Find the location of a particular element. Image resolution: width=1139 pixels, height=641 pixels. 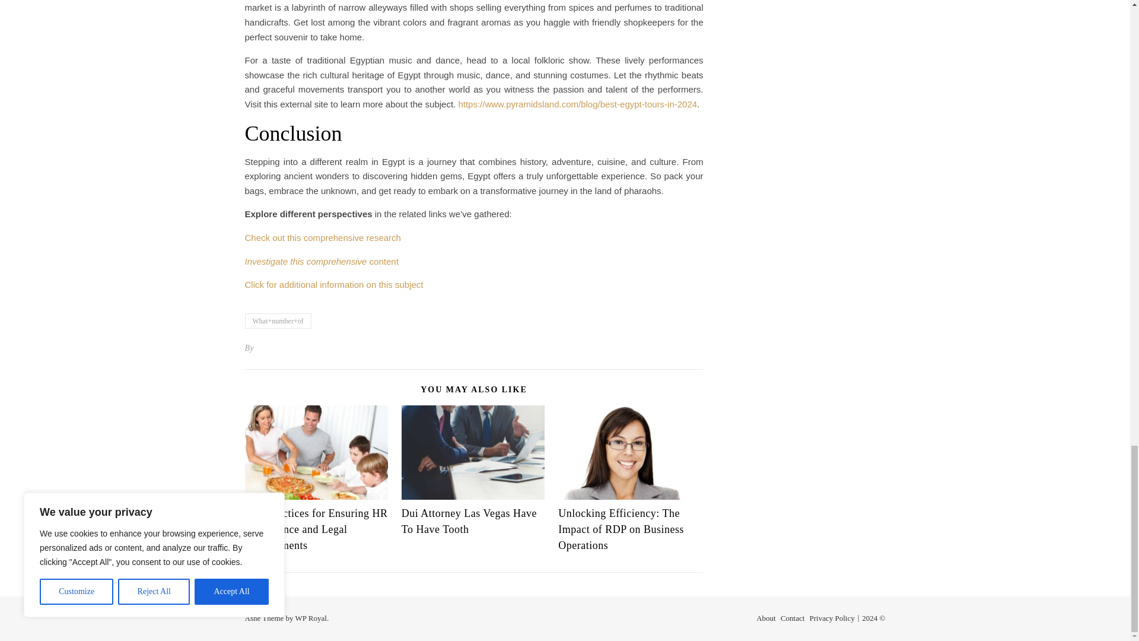

Dui Attorney Las Vegas Have To Have Tooth is located at coordinates (469, 521).